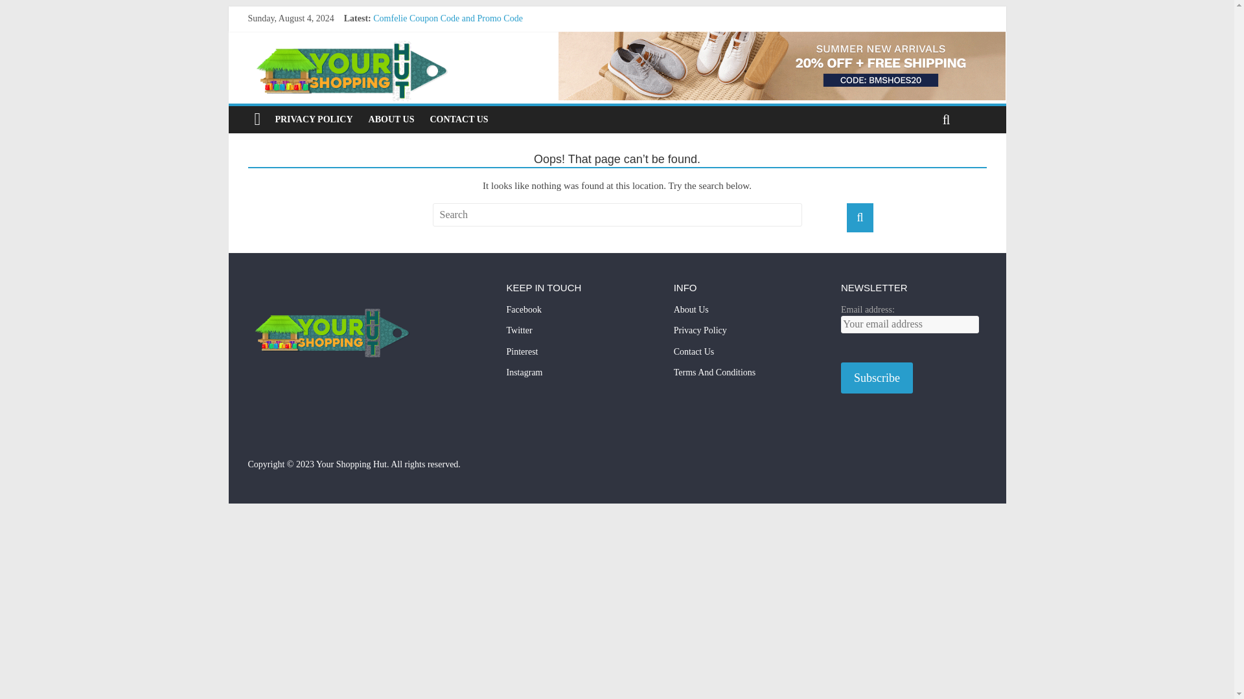 The image size is (1244, 699). Describe the element at coordinates (468, 61) in the screenshot. I see `Charlie Bravo Delta Coupon Code and Promo Code` at that location.